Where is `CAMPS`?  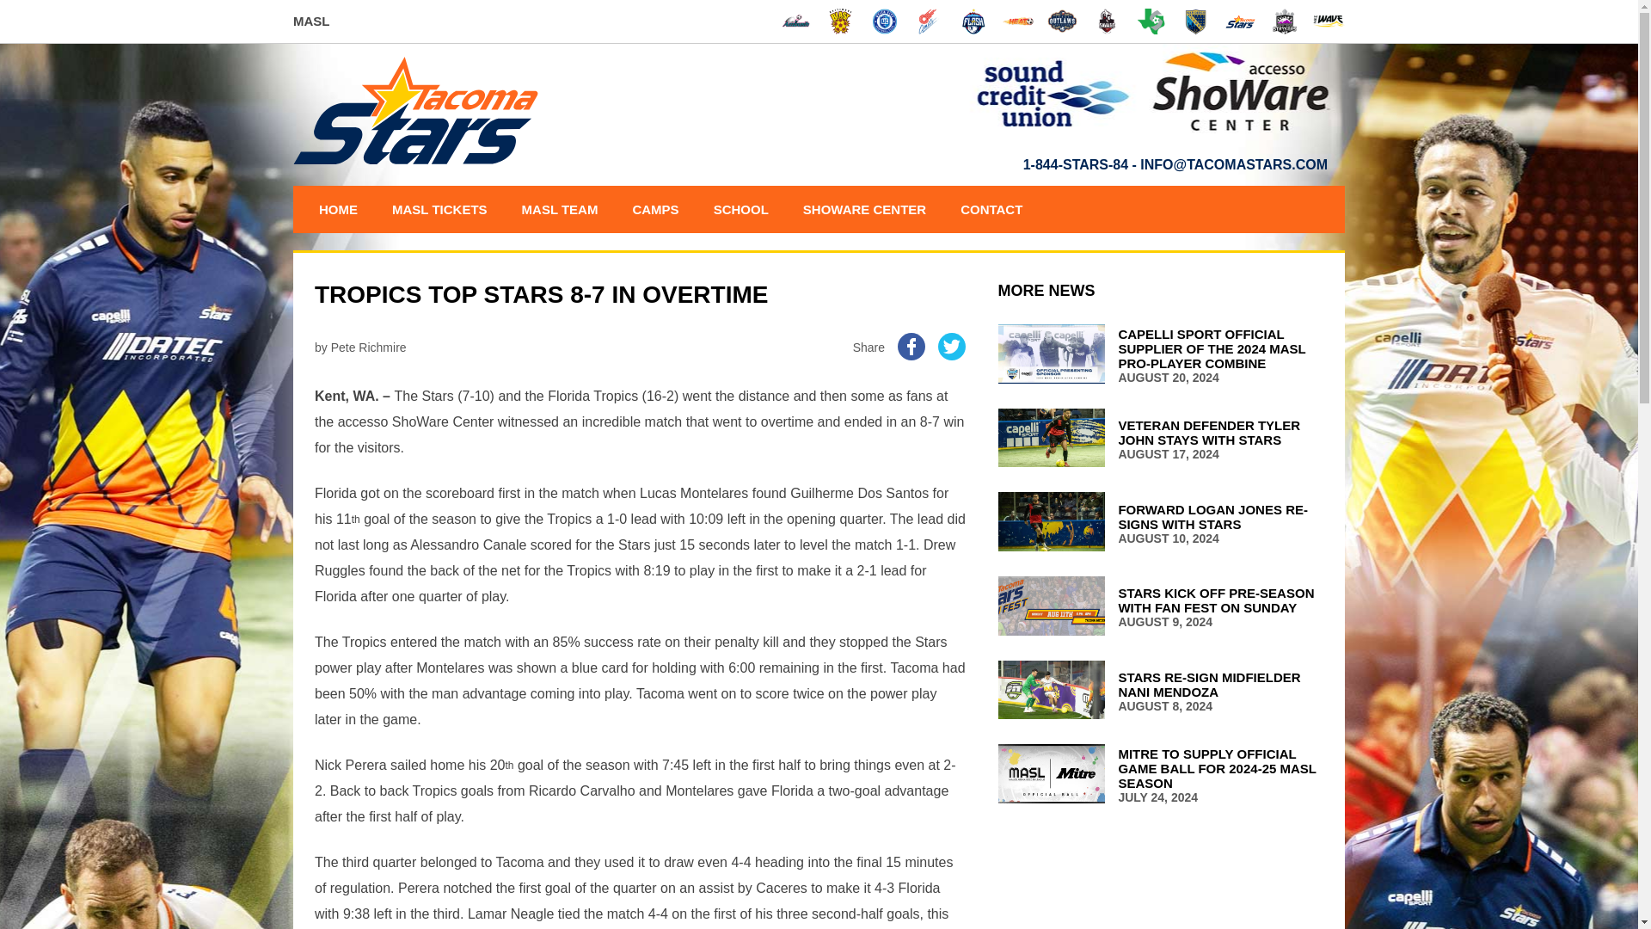 CAMPS is located at coordinates (655, 210).